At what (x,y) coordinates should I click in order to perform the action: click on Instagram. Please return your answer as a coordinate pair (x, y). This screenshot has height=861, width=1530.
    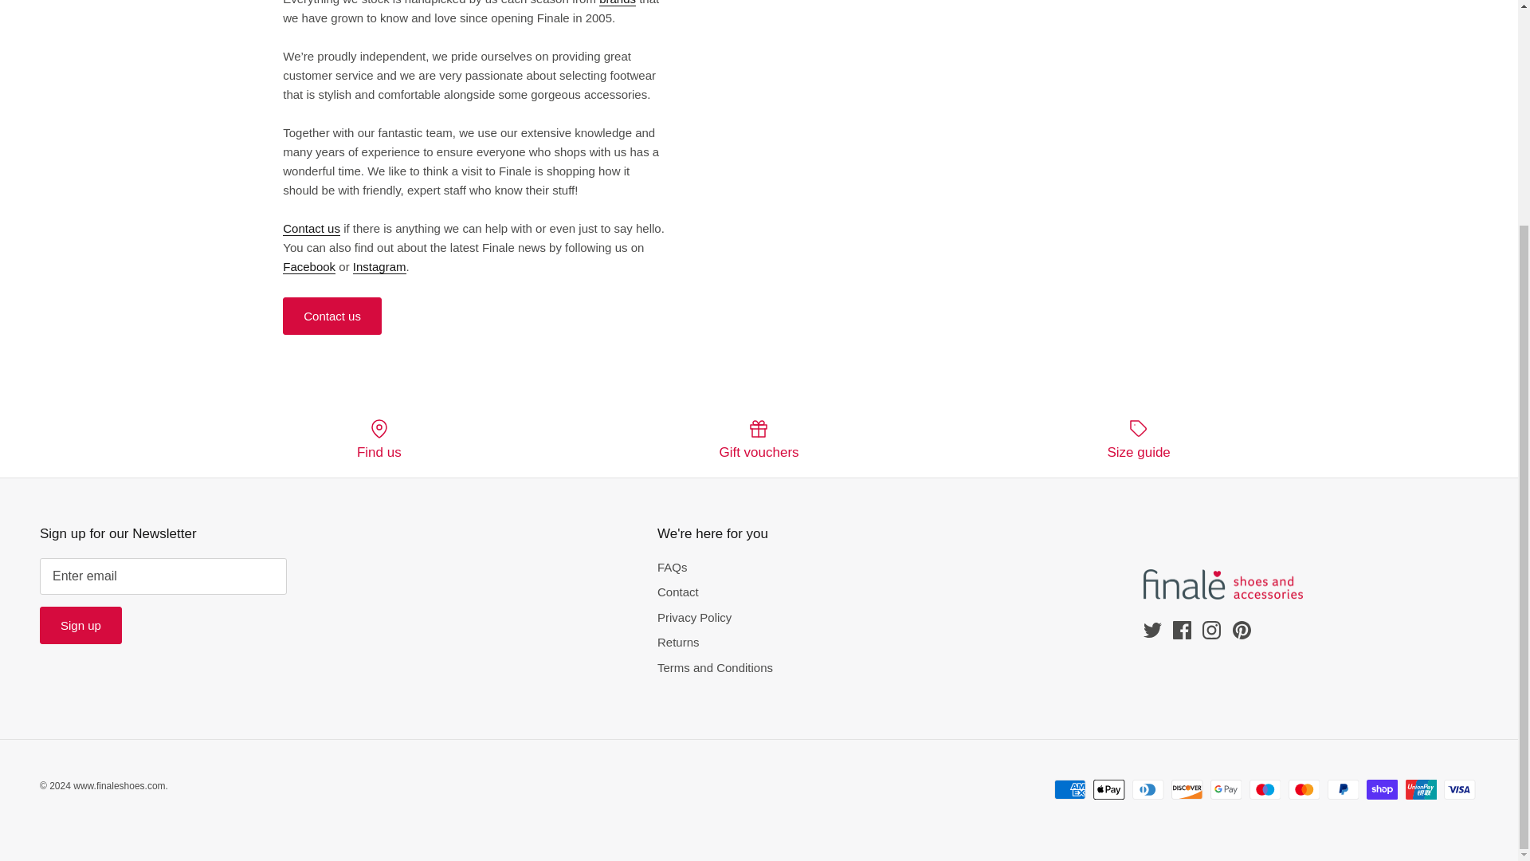
    Looking at the image, I should click on (1211, 630).